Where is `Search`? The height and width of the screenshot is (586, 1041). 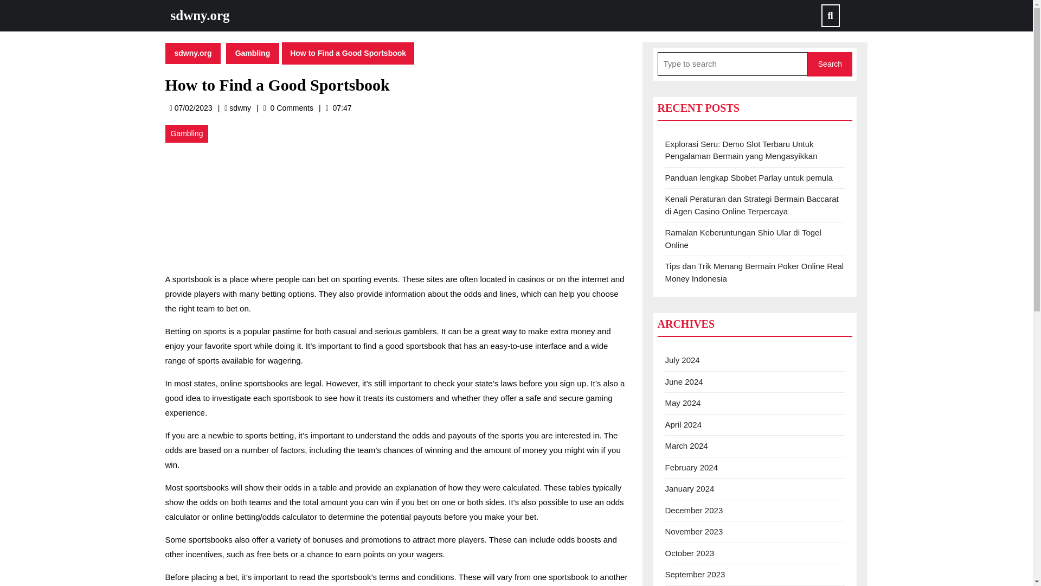
Search is located at coordinates (240, 107).